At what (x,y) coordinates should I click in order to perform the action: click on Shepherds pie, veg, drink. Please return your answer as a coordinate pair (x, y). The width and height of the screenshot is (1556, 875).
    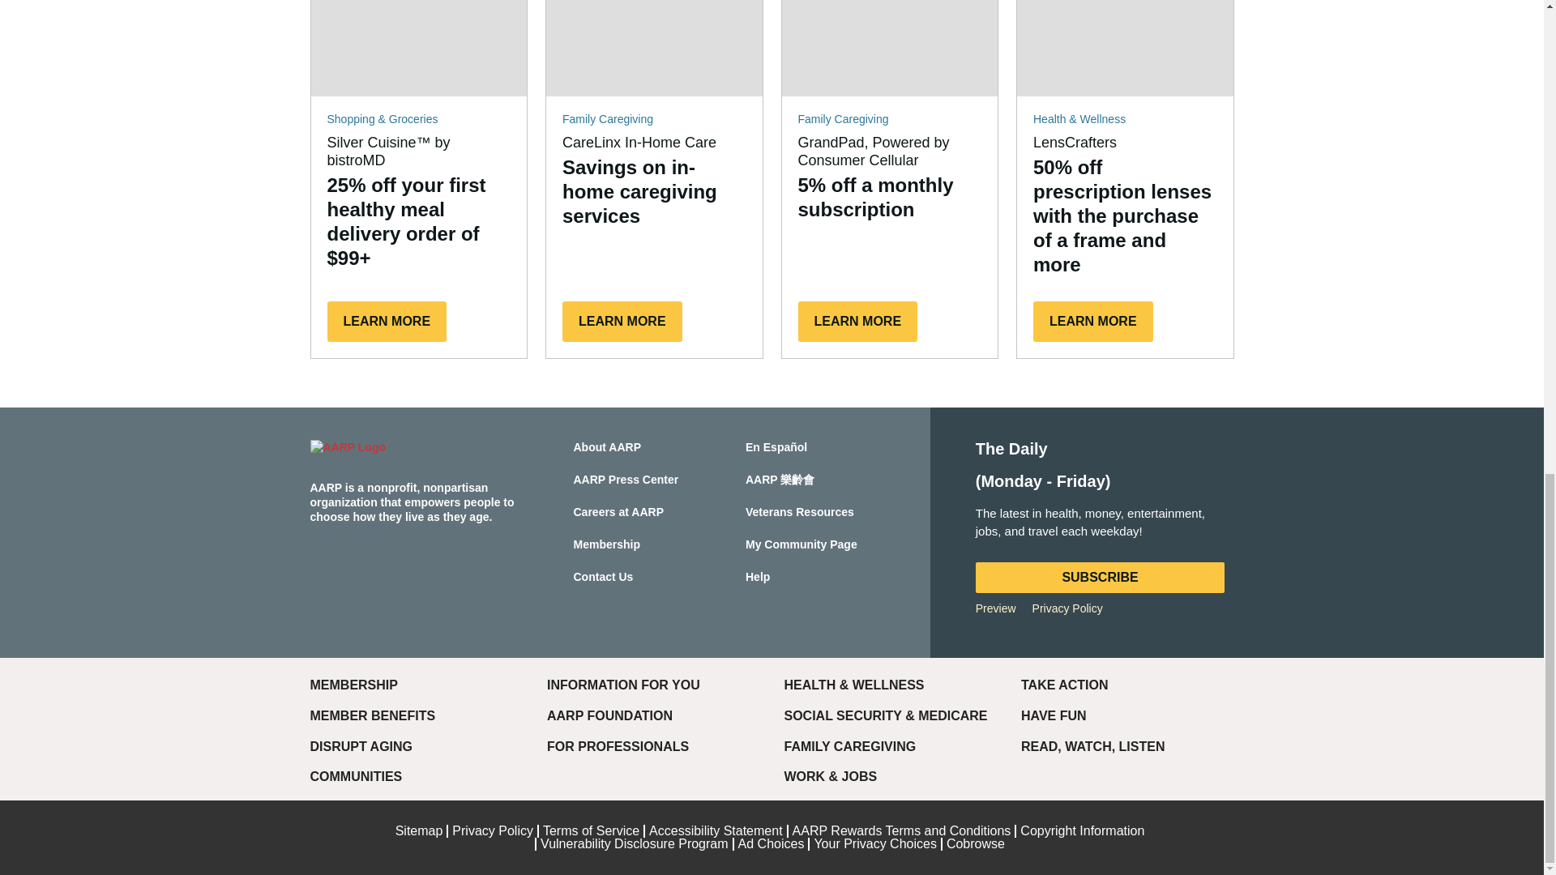
    Looking at the image, I should click on (419, 48).